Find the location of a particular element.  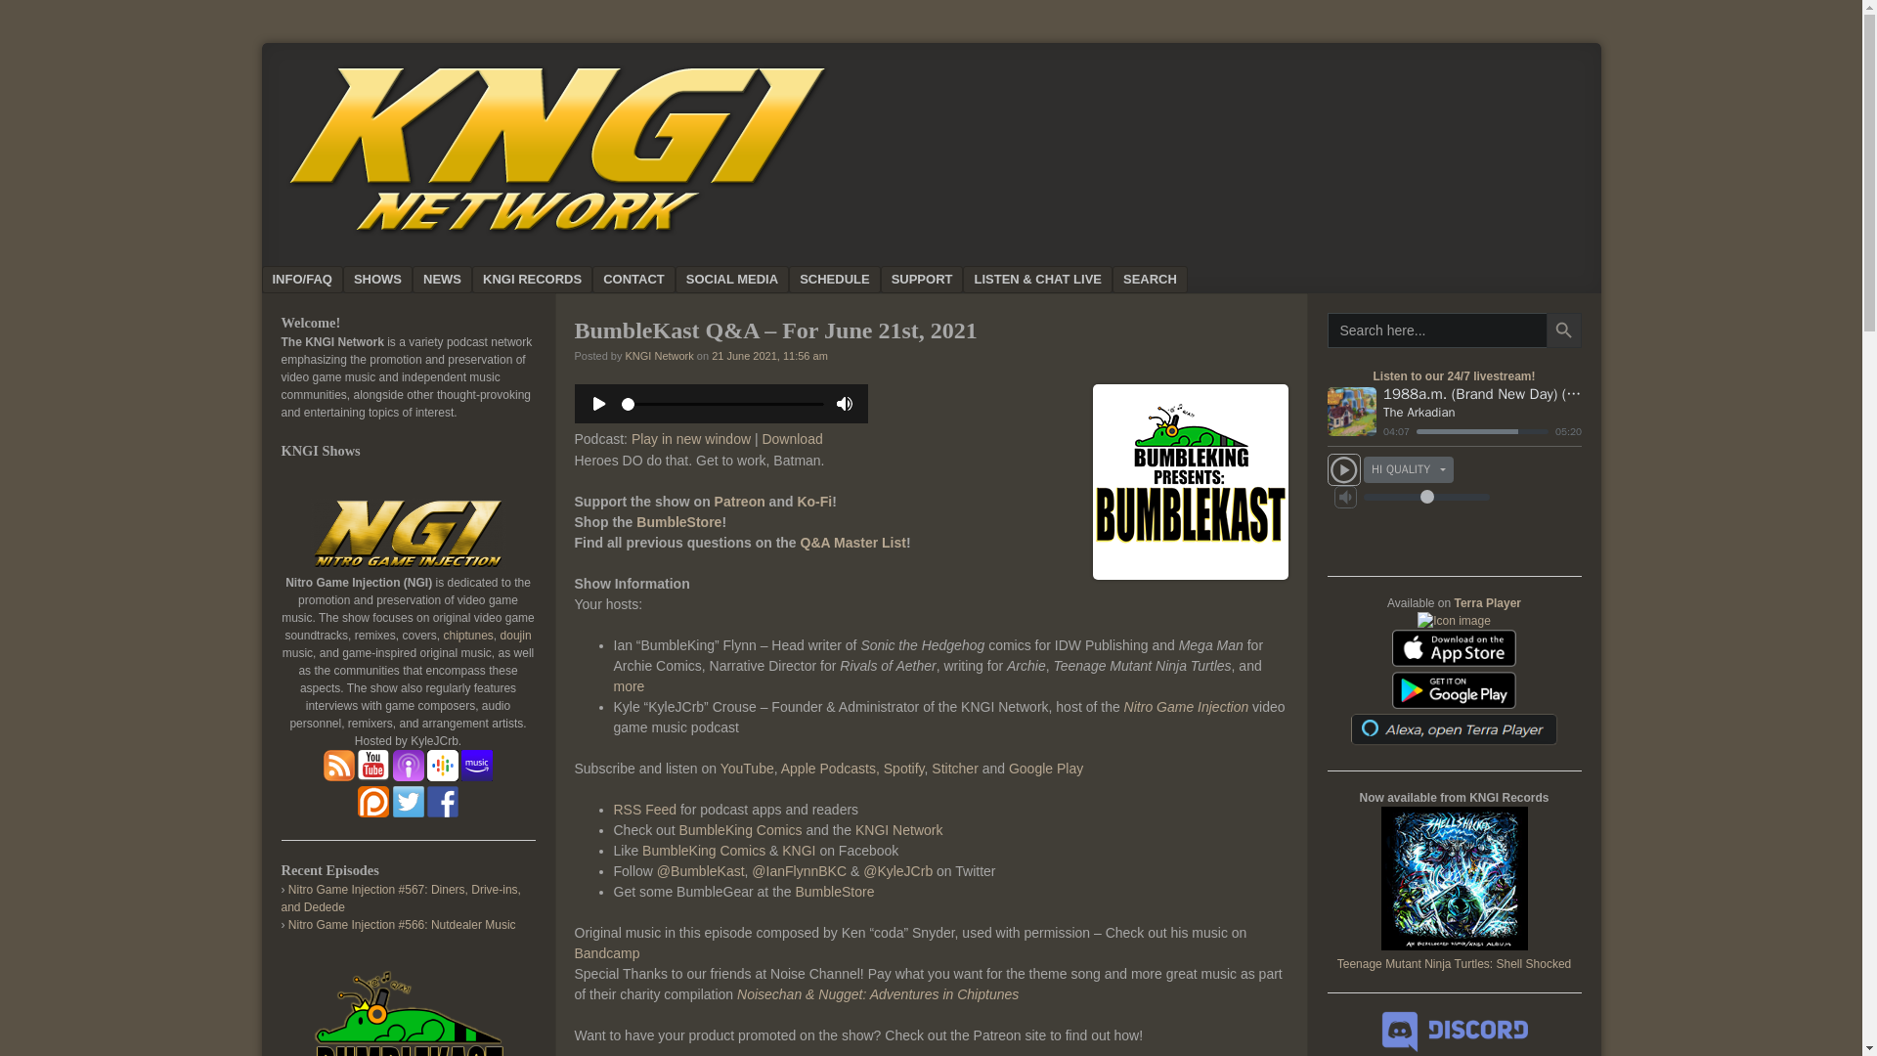

Play in new window is located at coordinates (690, 438).